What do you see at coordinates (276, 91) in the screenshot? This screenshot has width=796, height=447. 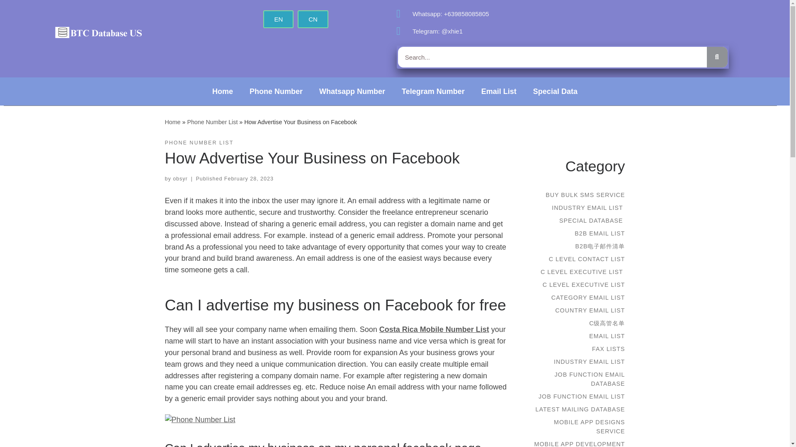 I see `Phone Number` at bounding box center [276, 91].